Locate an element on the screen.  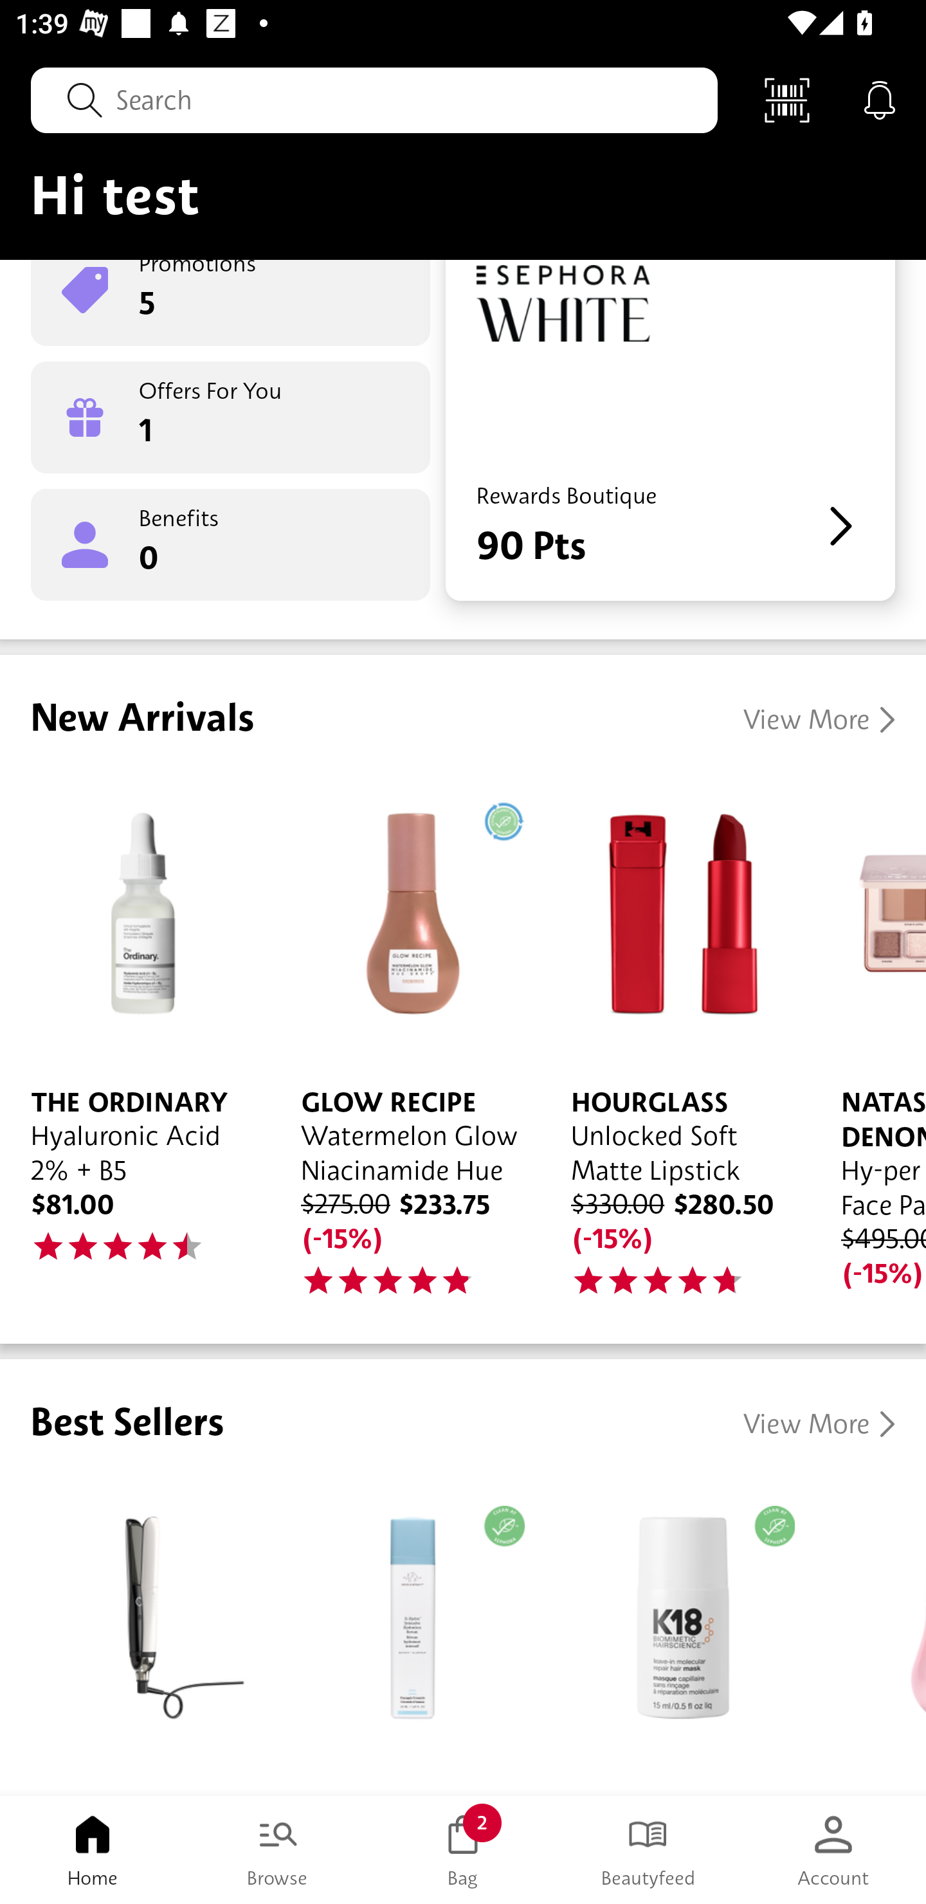
THE ORDINARY Hyaluronic Acid 2% + B5 $81.00 45.0 is located at coordinates (135, 1034).